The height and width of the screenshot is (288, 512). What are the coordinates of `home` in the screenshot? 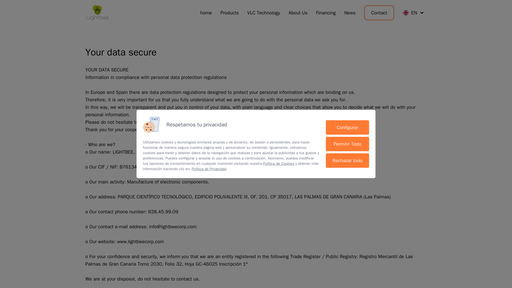 It's located at (206, 13).